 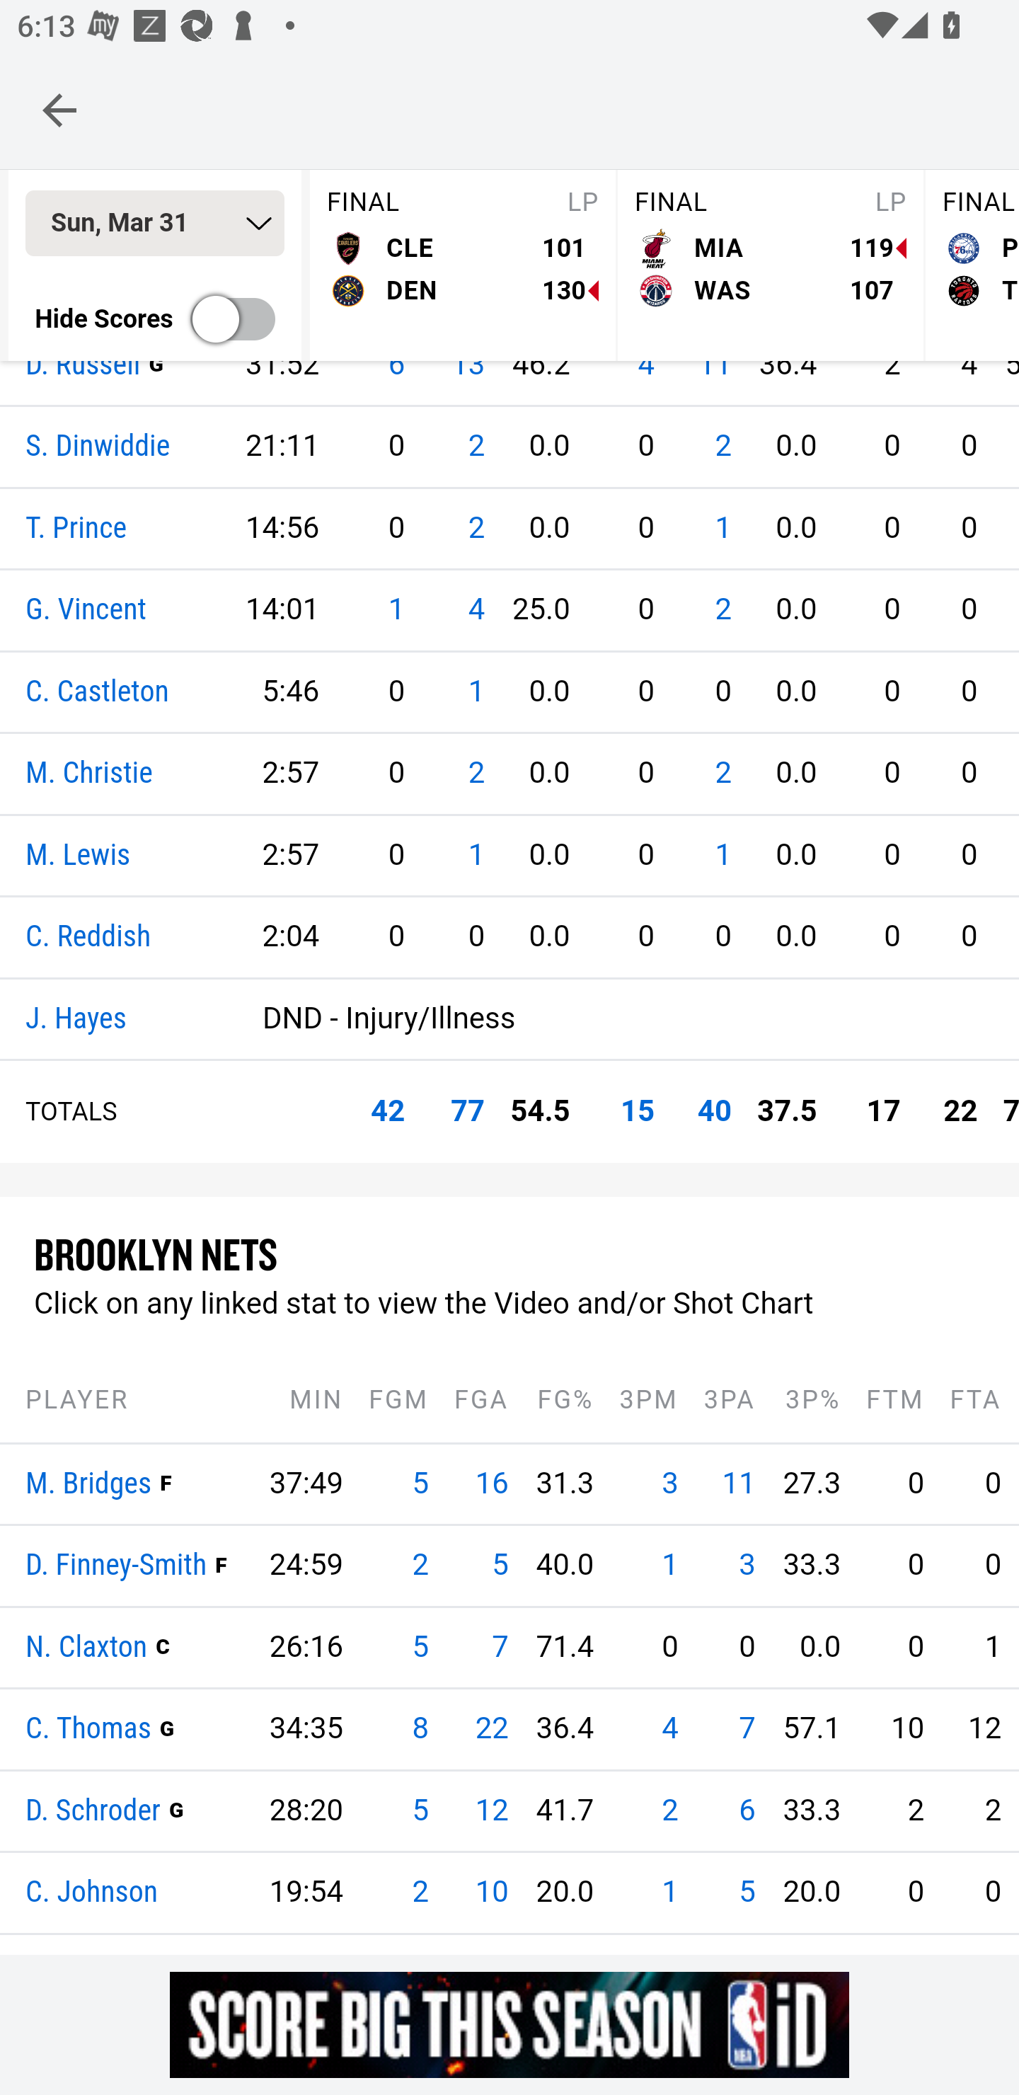 What do you see at coordinates (476, 528) in the screenshot?
I see `2` at bounding box center [476, 528].